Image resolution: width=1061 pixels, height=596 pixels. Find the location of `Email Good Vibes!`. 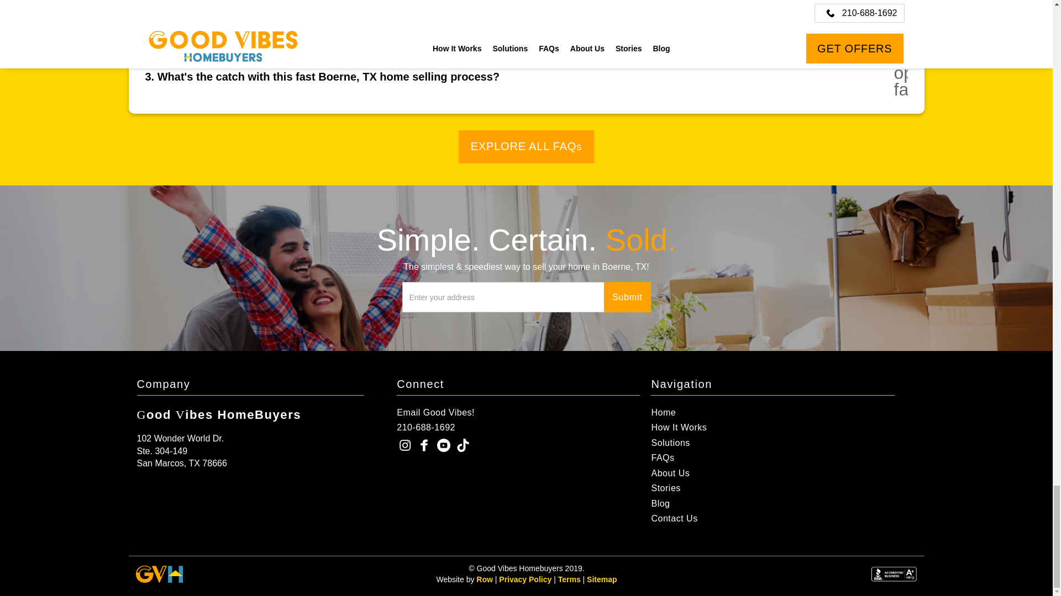

Email Good Vibes! is located at coordinates (518, 412).